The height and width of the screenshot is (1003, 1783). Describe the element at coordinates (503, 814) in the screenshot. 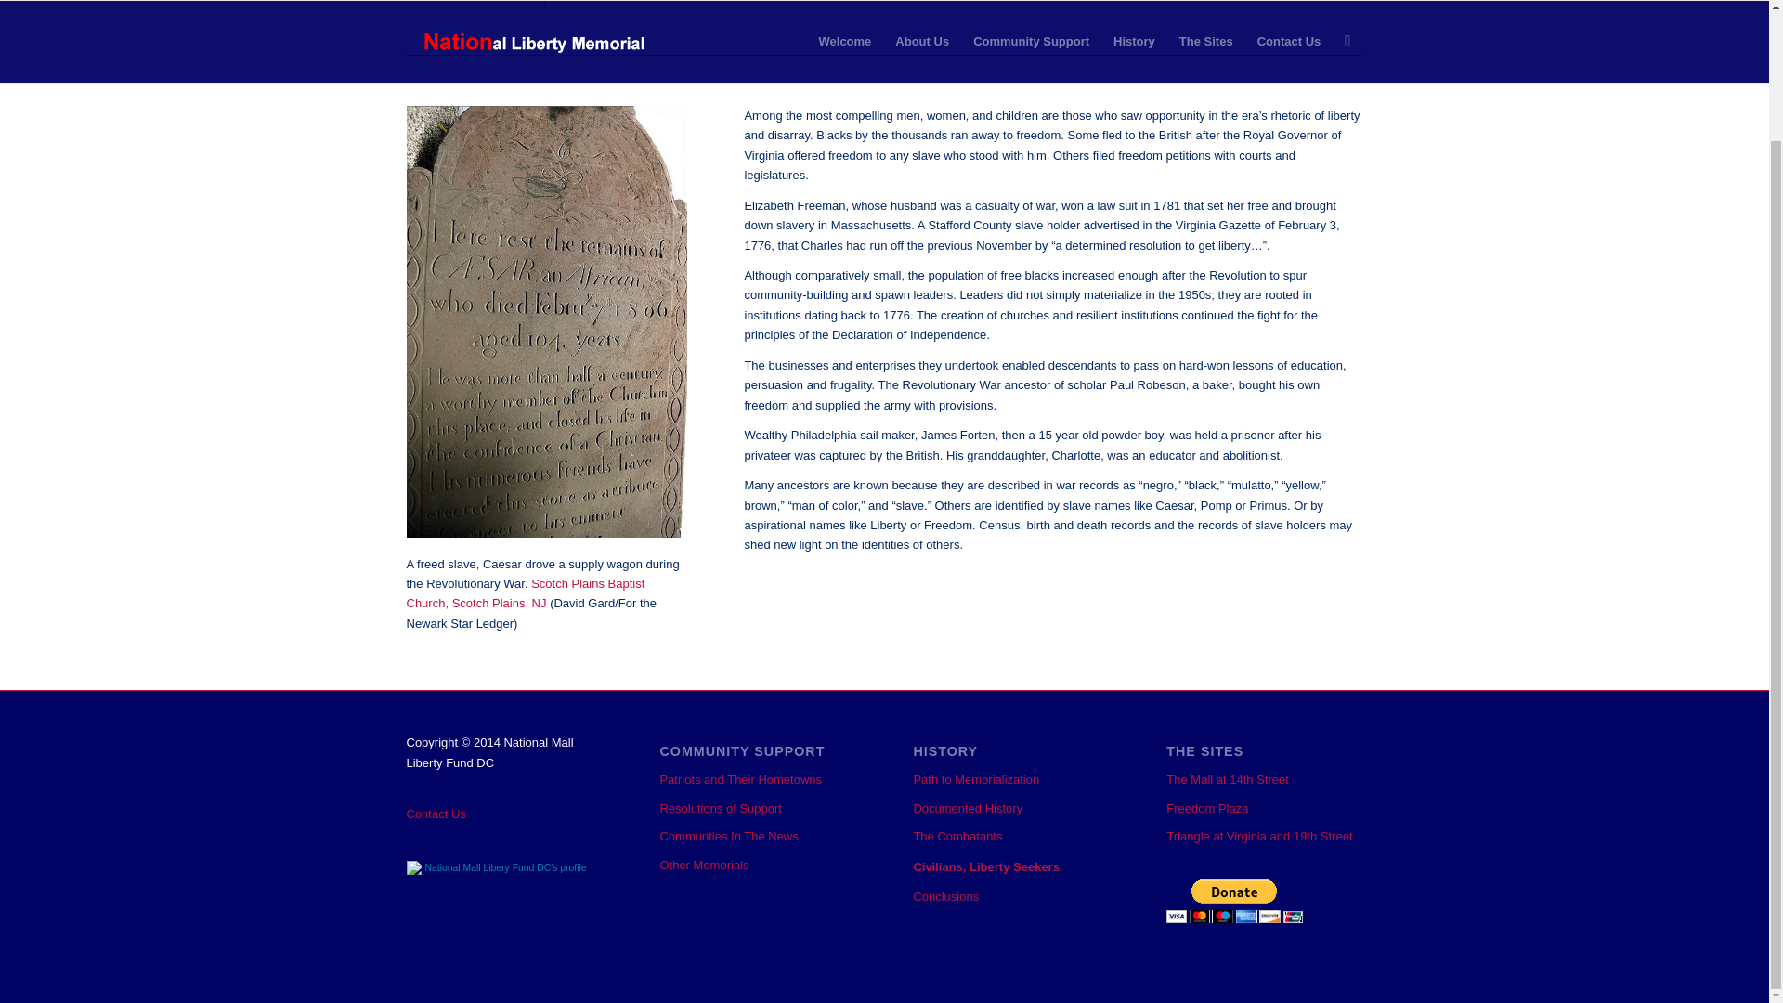

I see `Contact Us` at that location.